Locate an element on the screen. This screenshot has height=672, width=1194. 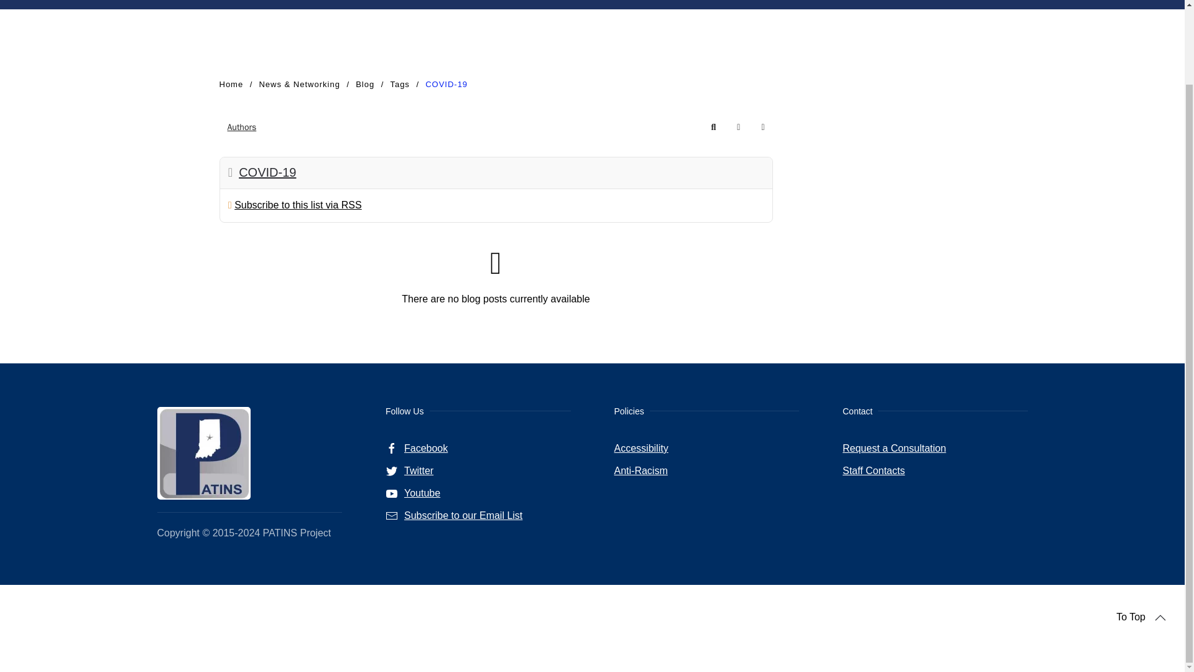
Subscribe to this list via RSS is located at coordinates (297, 205).